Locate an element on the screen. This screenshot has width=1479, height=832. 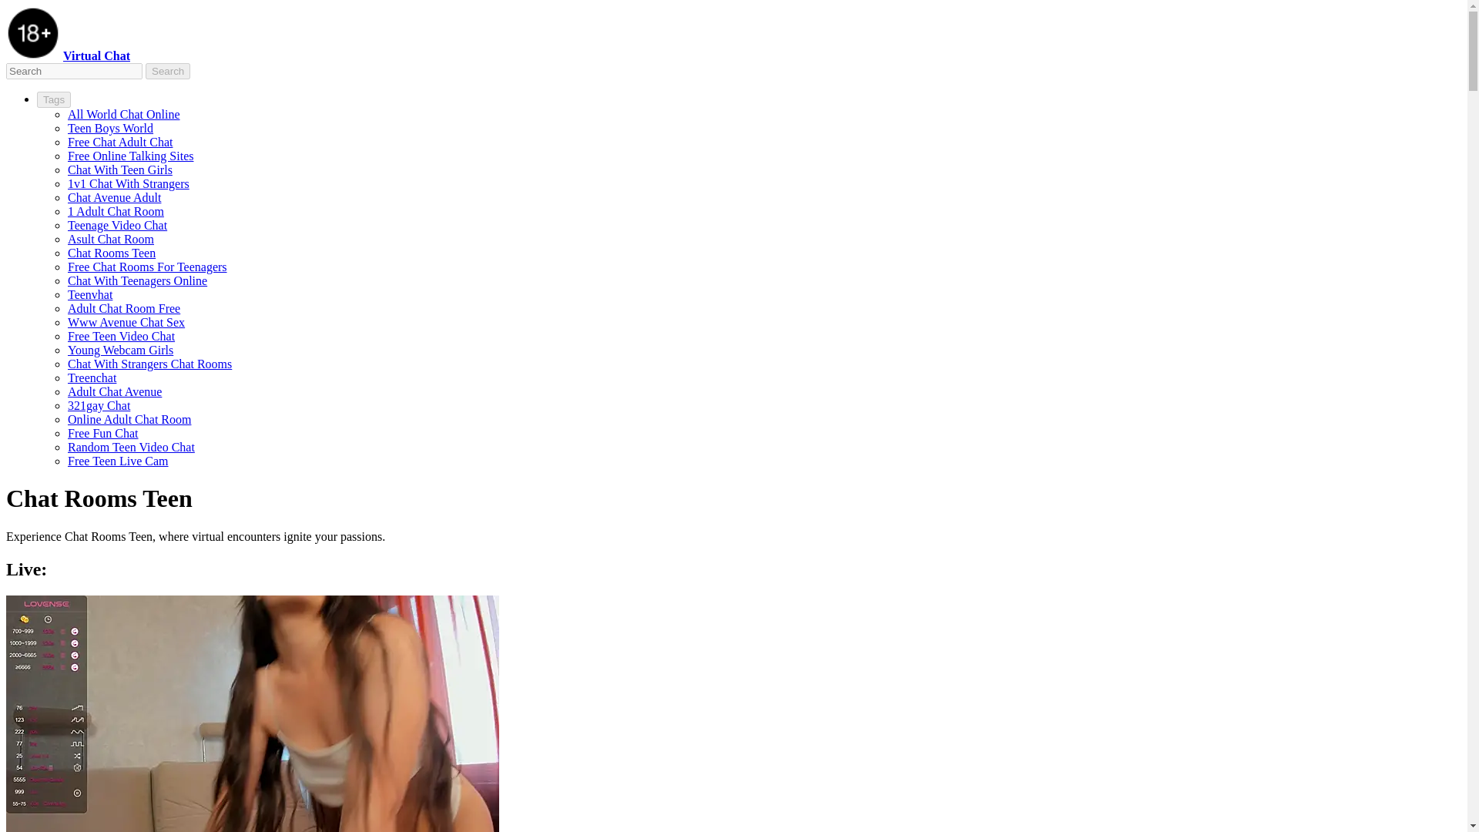
Chat With Strangers Chat Rooms is located at coordinates (149, 364).